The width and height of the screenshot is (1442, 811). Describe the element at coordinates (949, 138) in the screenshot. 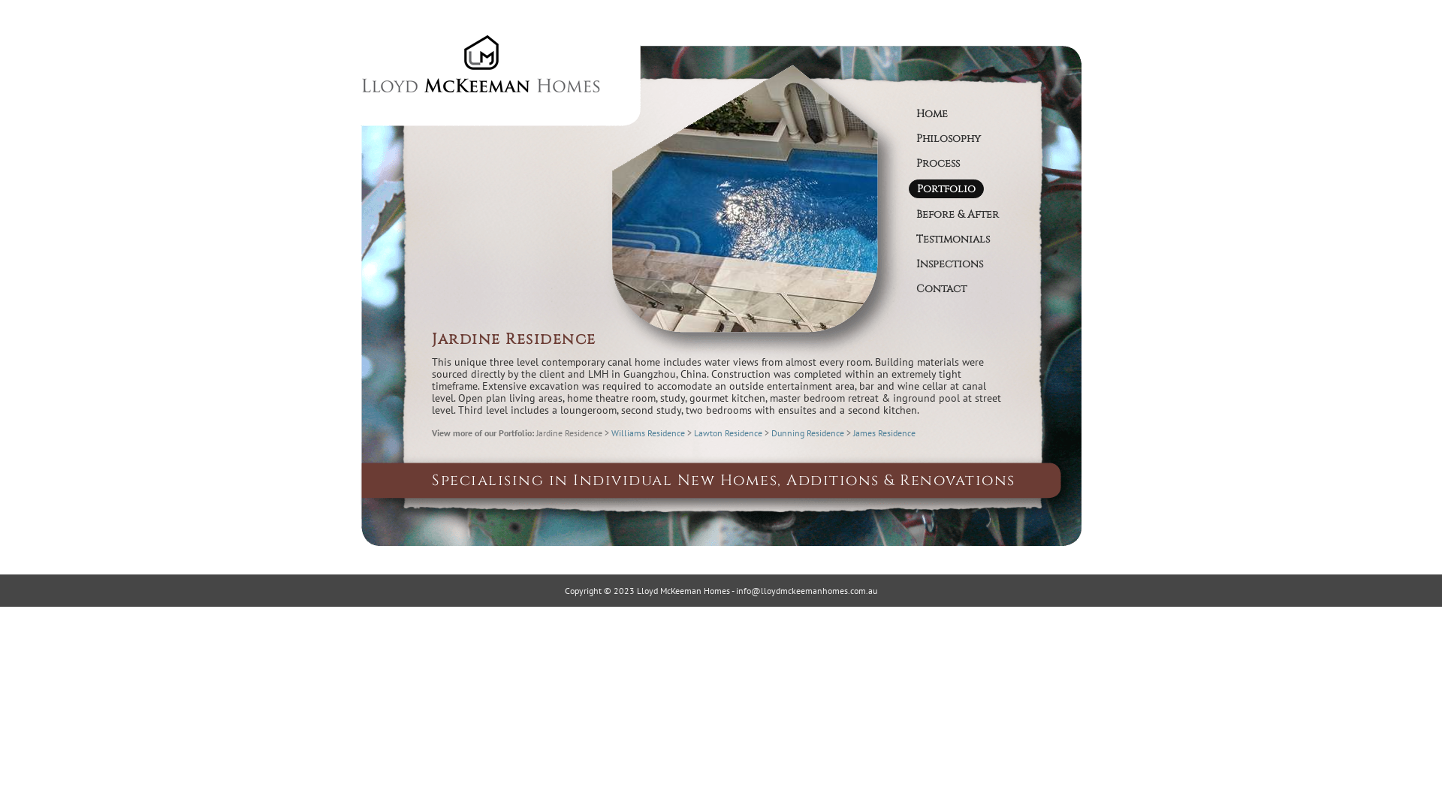

I see `Philosophy` at that location.